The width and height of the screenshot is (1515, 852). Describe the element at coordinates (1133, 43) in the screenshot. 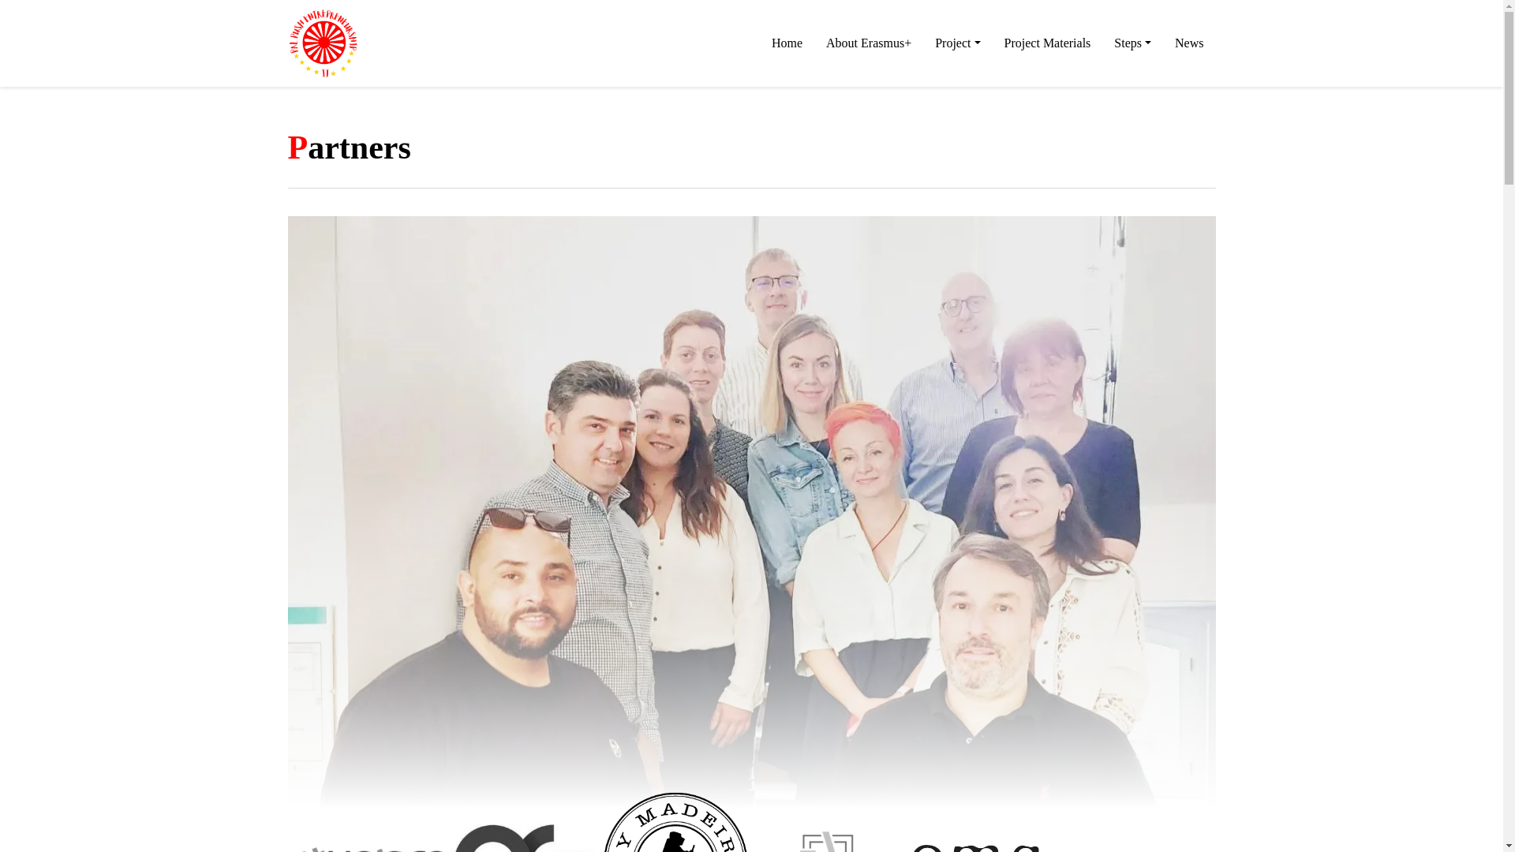

I see `Steps` at that location.